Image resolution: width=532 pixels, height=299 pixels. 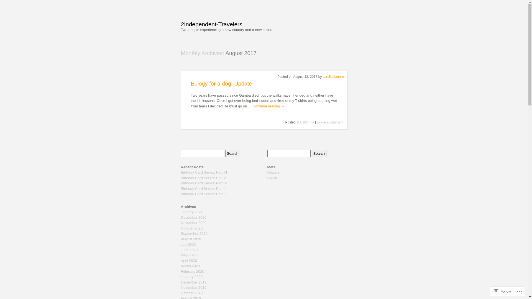 What do you see at coordinates (193, 282) in the screenshot?
I see `December 2019` at bounding box center [193, 282].